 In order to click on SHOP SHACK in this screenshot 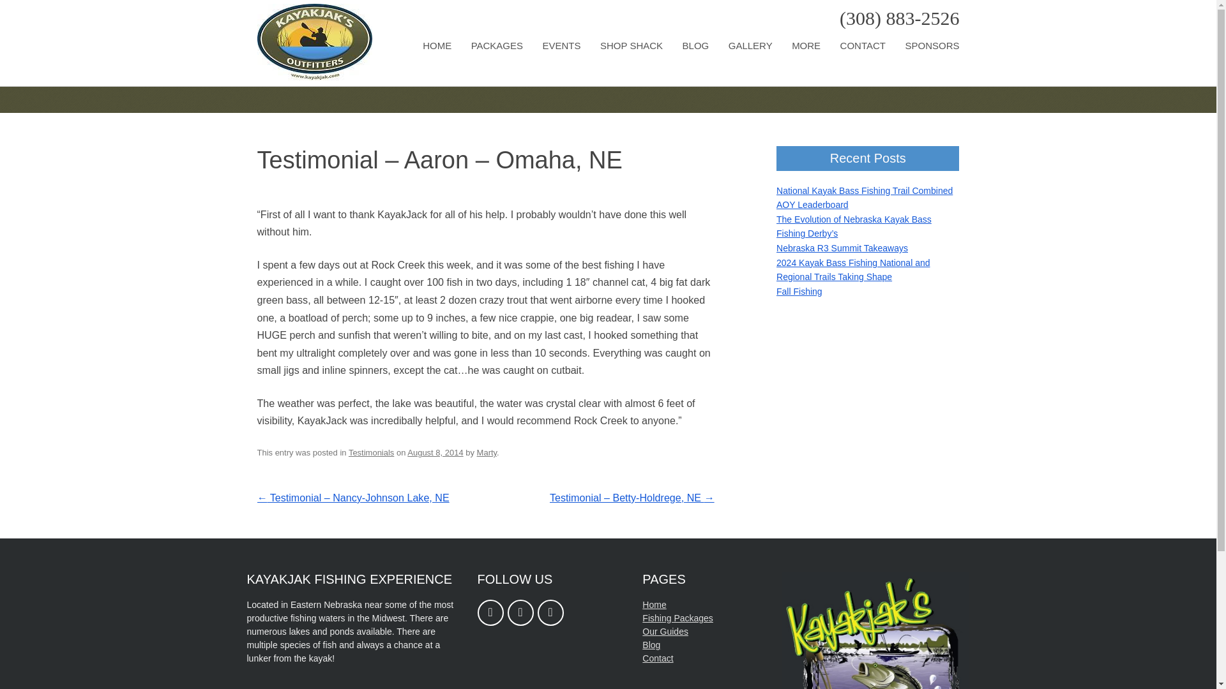, I will do `click(632, 46)`.